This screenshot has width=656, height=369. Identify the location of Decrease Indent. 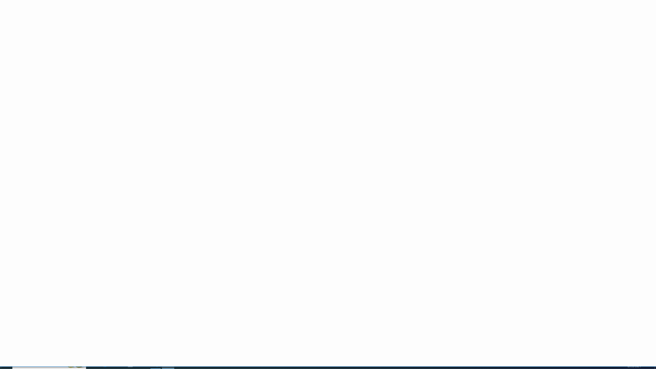
(138, 31).